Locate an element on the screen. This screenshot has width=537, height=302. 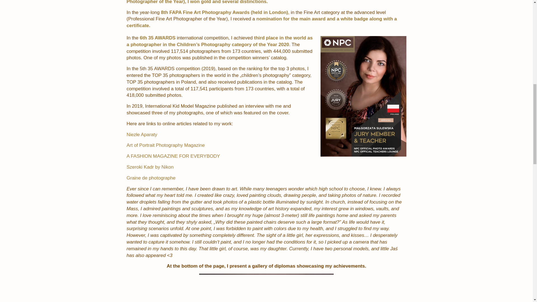
6th 35 AWARDS is located at coordinates (158, 38).